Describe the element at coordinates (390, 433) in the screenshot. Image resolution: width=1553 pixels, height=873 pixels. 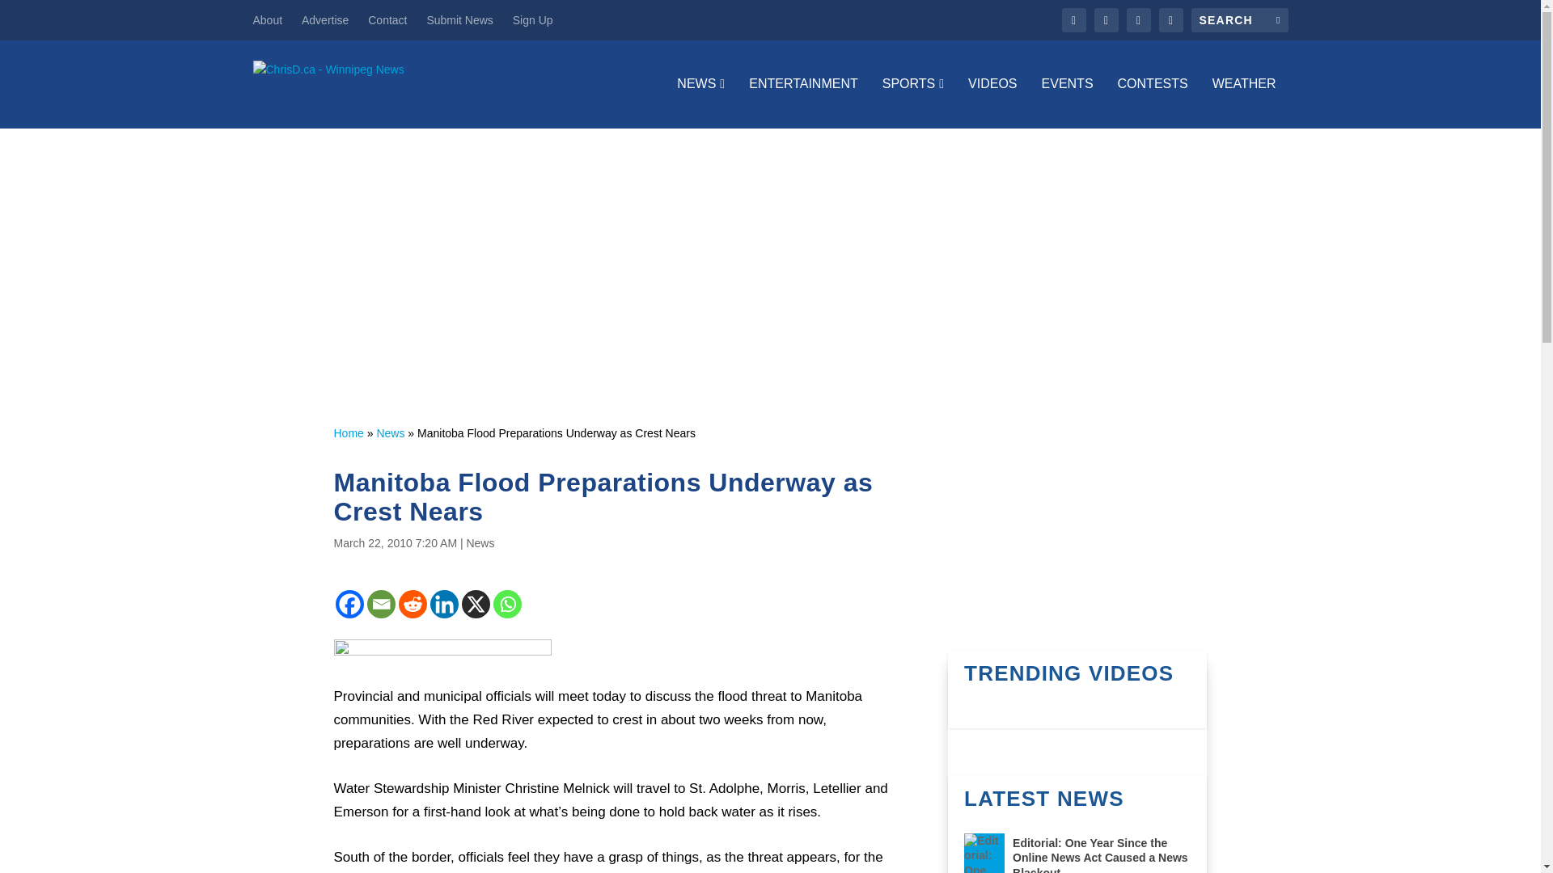
I see `News` at that location.